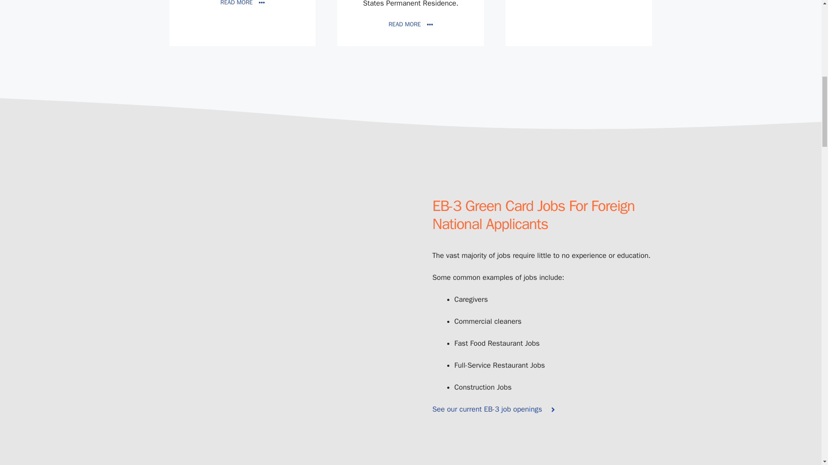 This screenshot has width=828, height=465. Describe the element at coordinates (242, 3) in the screenshot. I see `READ MORE` at that location.